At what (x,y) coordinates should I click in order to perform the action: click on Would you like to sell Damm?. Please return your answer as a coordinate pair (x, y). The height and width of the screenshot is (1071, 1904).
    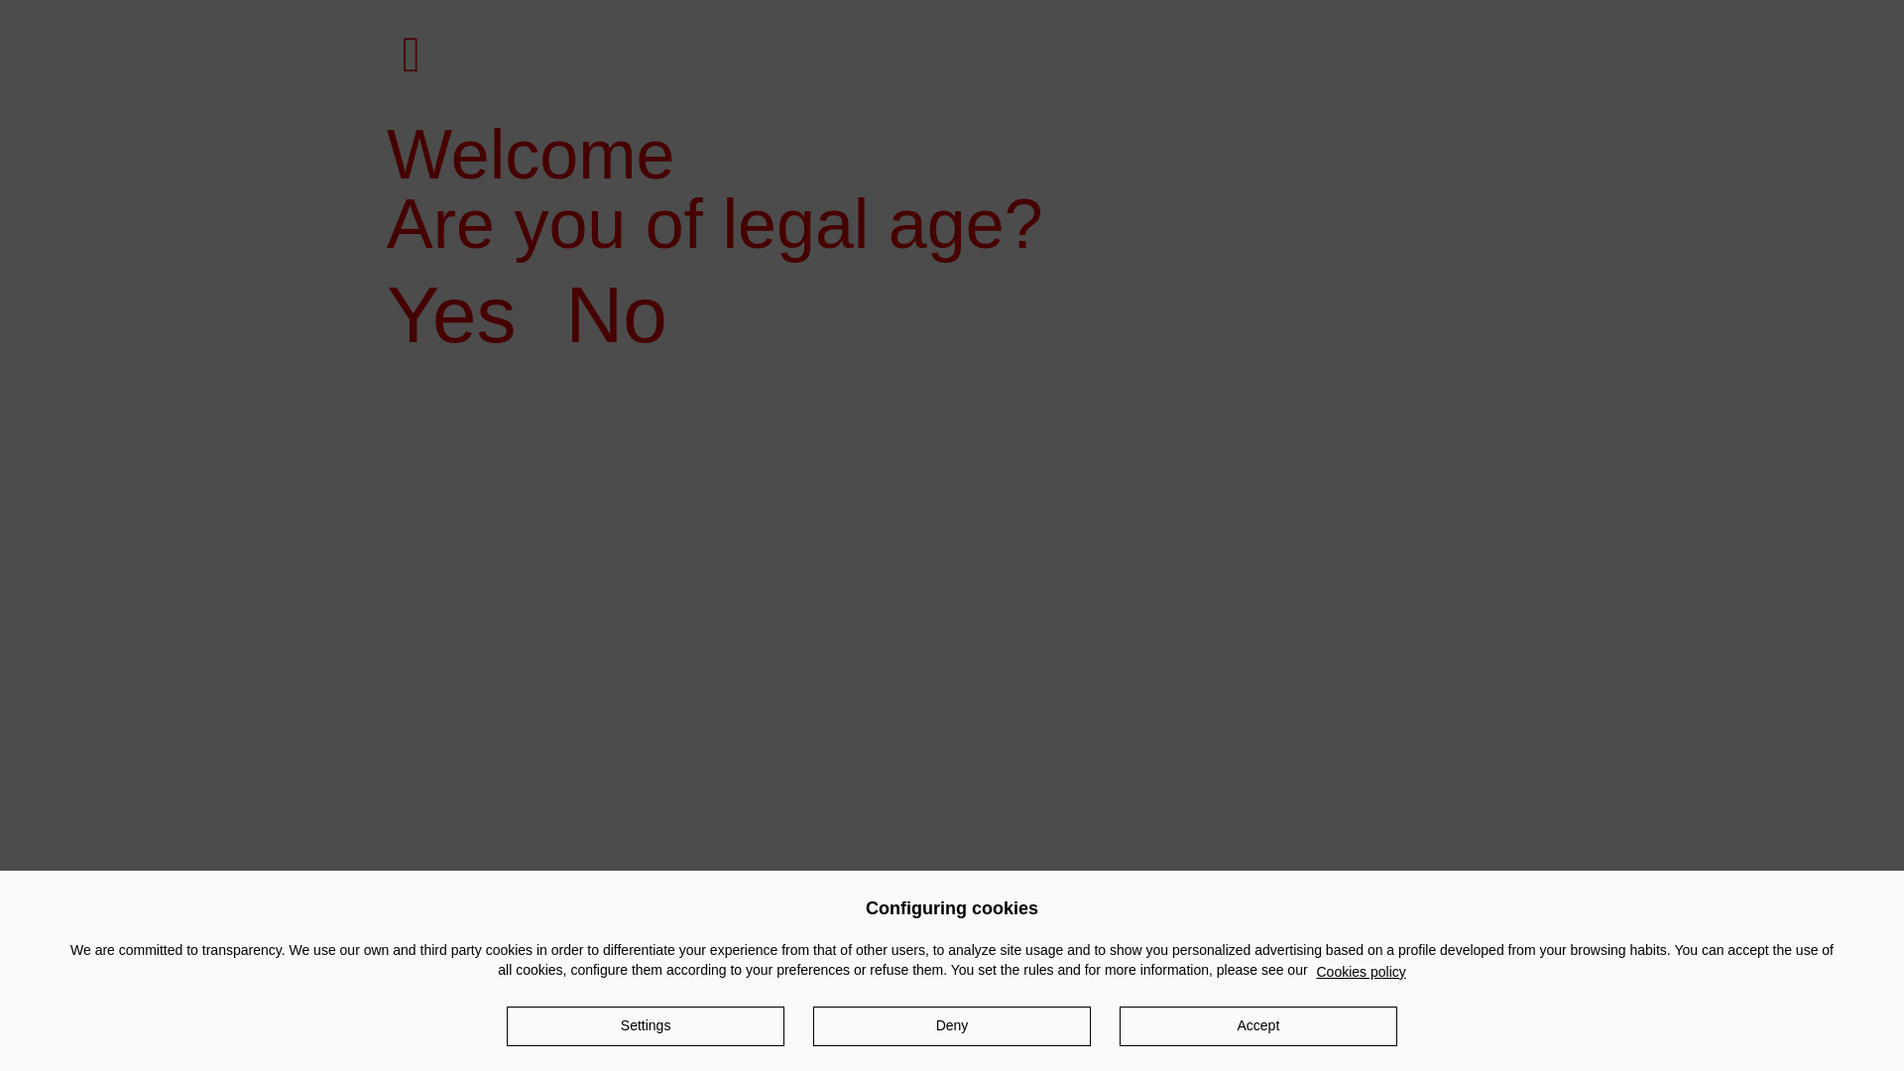
    Looking at the image, I should click on (803, 20).